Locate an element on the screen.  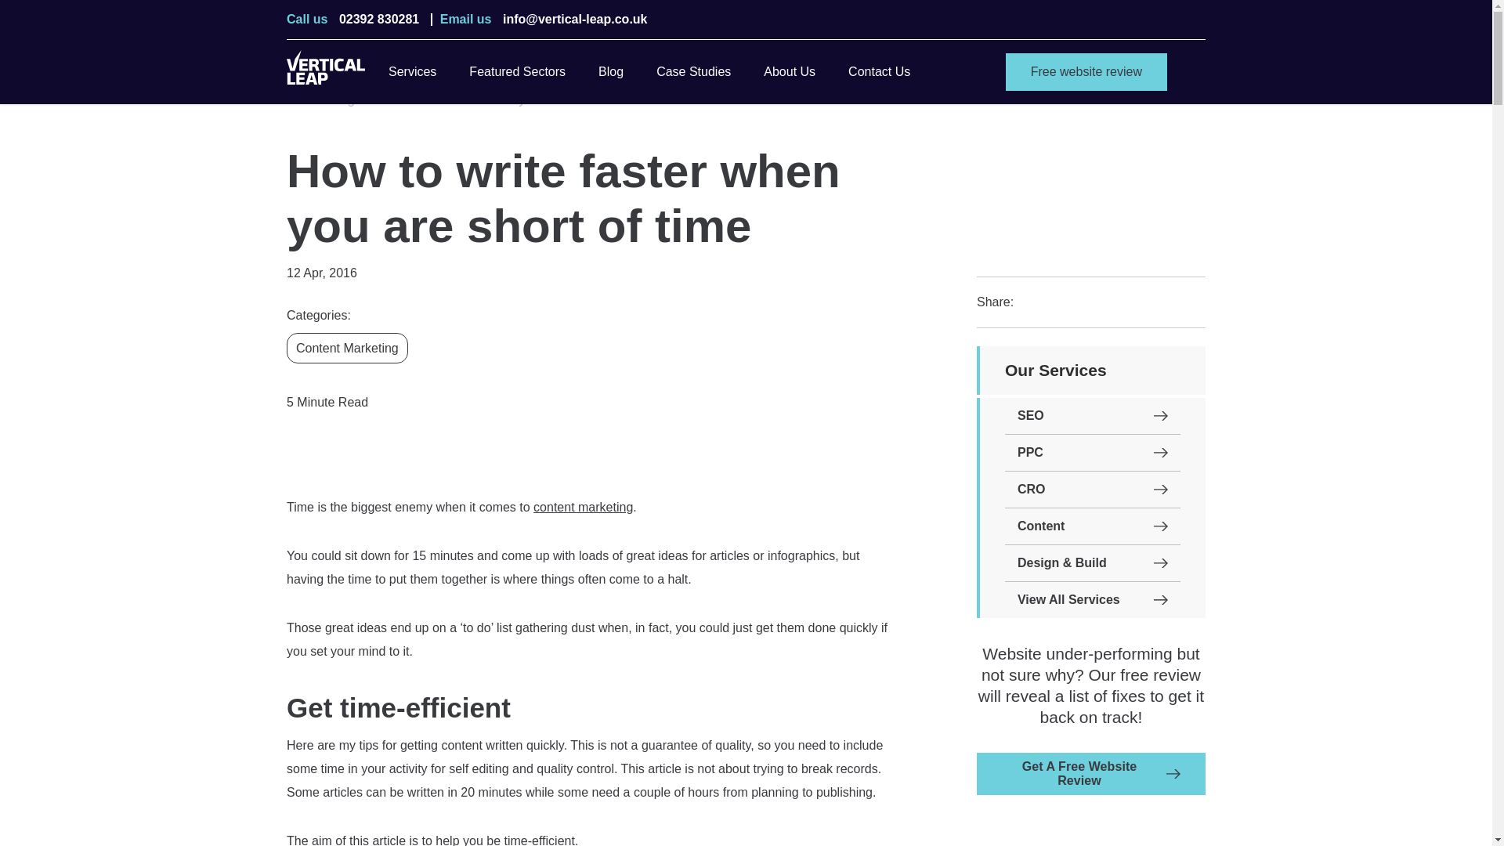
content marketing is located at coordinates (583, 507).